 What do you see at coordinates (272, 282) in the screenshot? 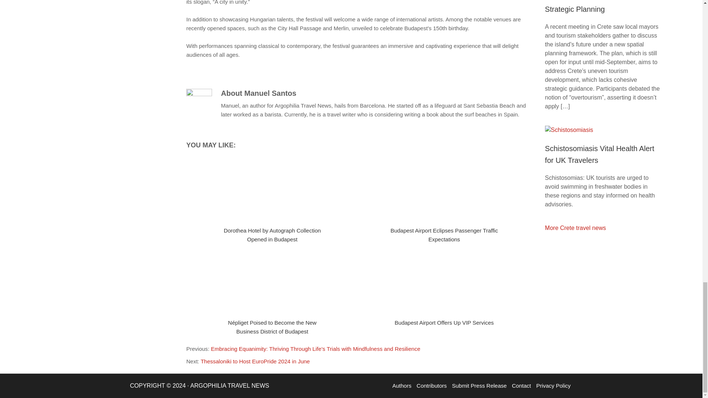
I see `Permanent Link to ` at bounding box center [272, 282].